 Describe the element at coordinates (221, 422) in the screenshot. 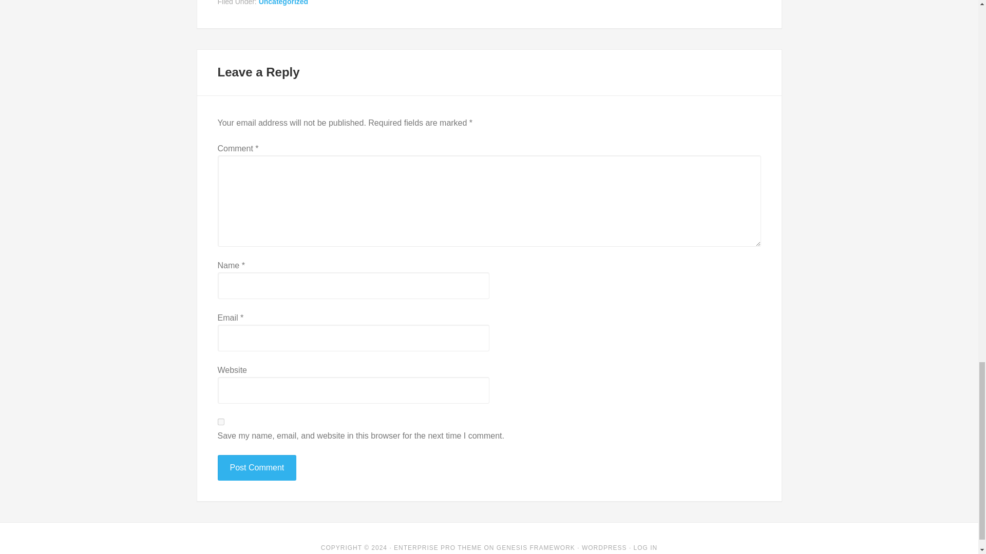

I see `yes` at that location.